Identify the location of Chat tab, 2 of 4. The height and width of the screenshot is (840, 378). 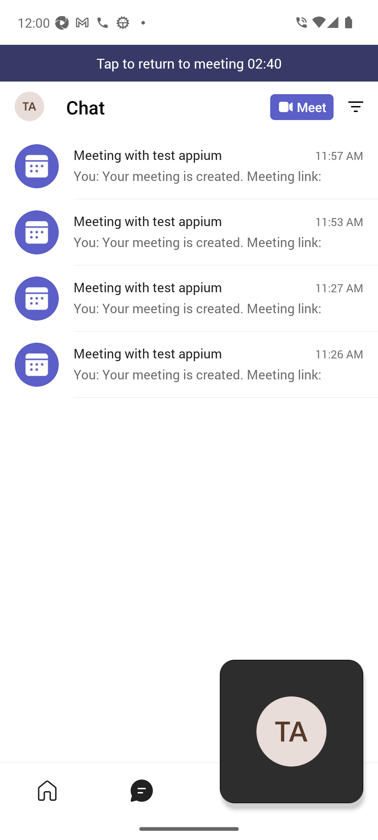
(141, 790).